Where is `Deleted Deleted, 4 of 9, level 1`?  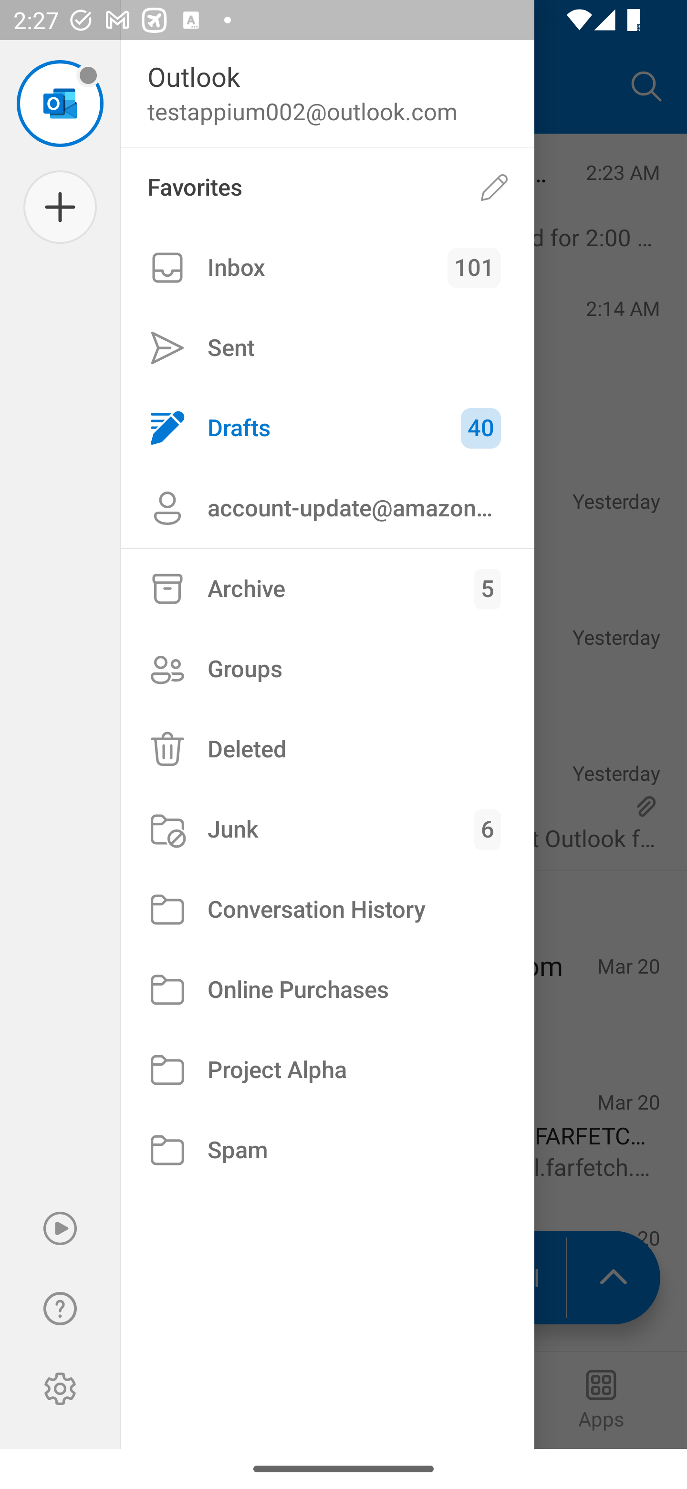 Deleted Deleted, 4 of 9, level 1 is located at coordinates (327, 749).